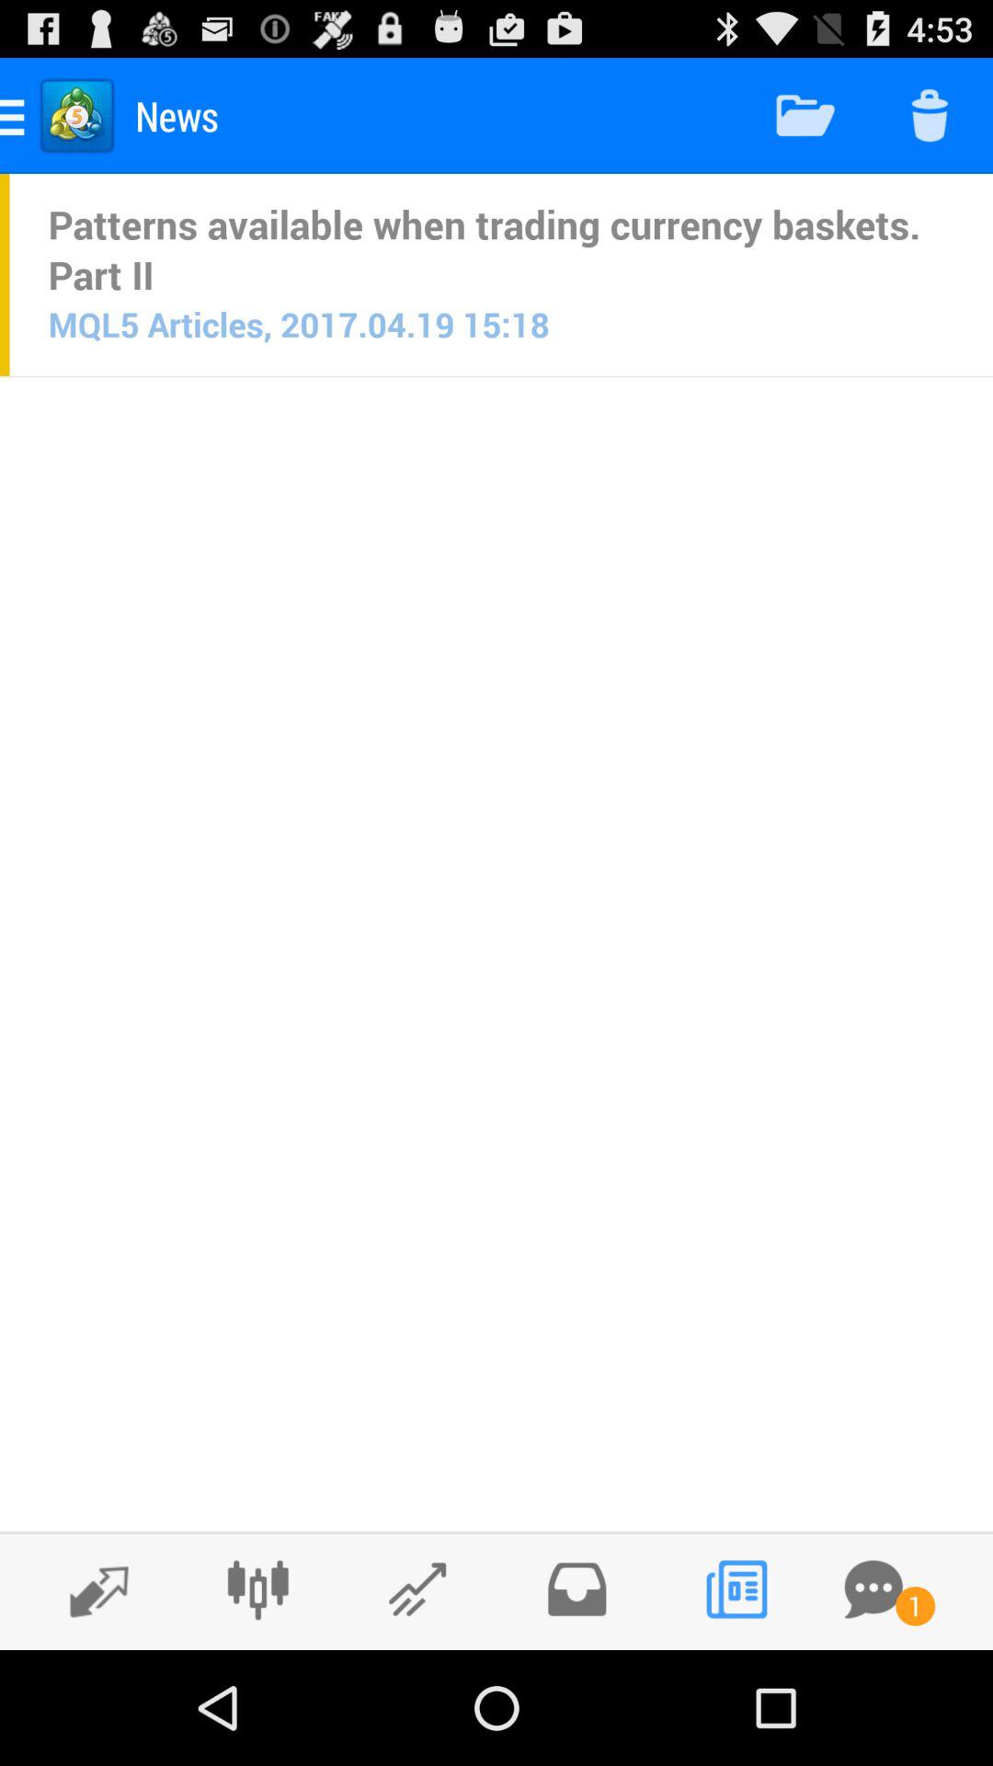 The width and height of the screenshot is (993, 1766). I want to click on options, so click(257, 1589).